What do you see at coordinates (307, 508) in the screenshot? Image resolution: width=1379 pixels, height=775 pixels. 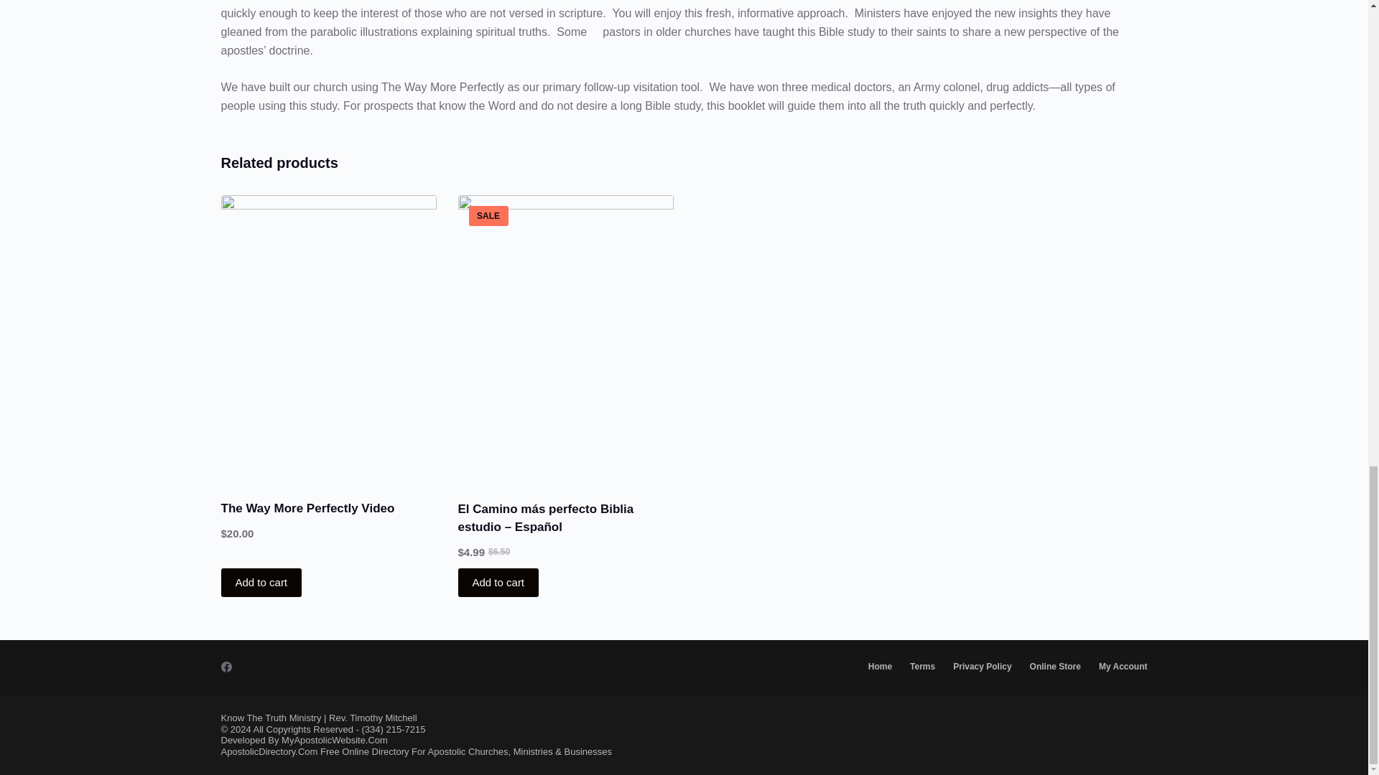 I see `The Way More Perfectly Video` at bounding box center [307, 508].